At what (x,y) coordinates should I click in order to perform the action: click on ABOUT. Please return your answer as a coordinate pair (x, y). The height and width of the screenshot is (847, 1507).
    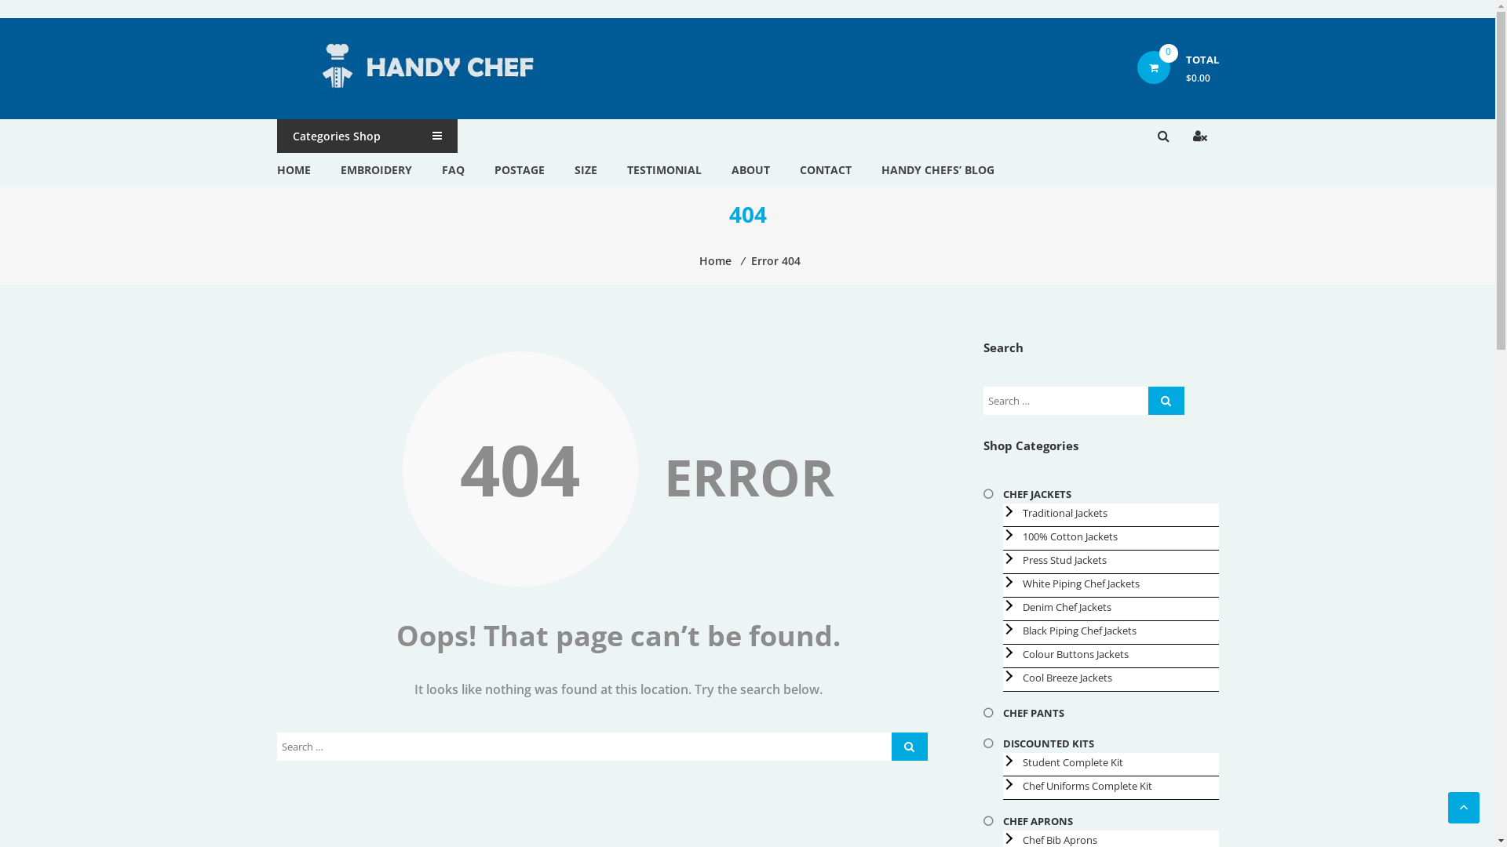
    Looking at the image, I should click on (750, 169).